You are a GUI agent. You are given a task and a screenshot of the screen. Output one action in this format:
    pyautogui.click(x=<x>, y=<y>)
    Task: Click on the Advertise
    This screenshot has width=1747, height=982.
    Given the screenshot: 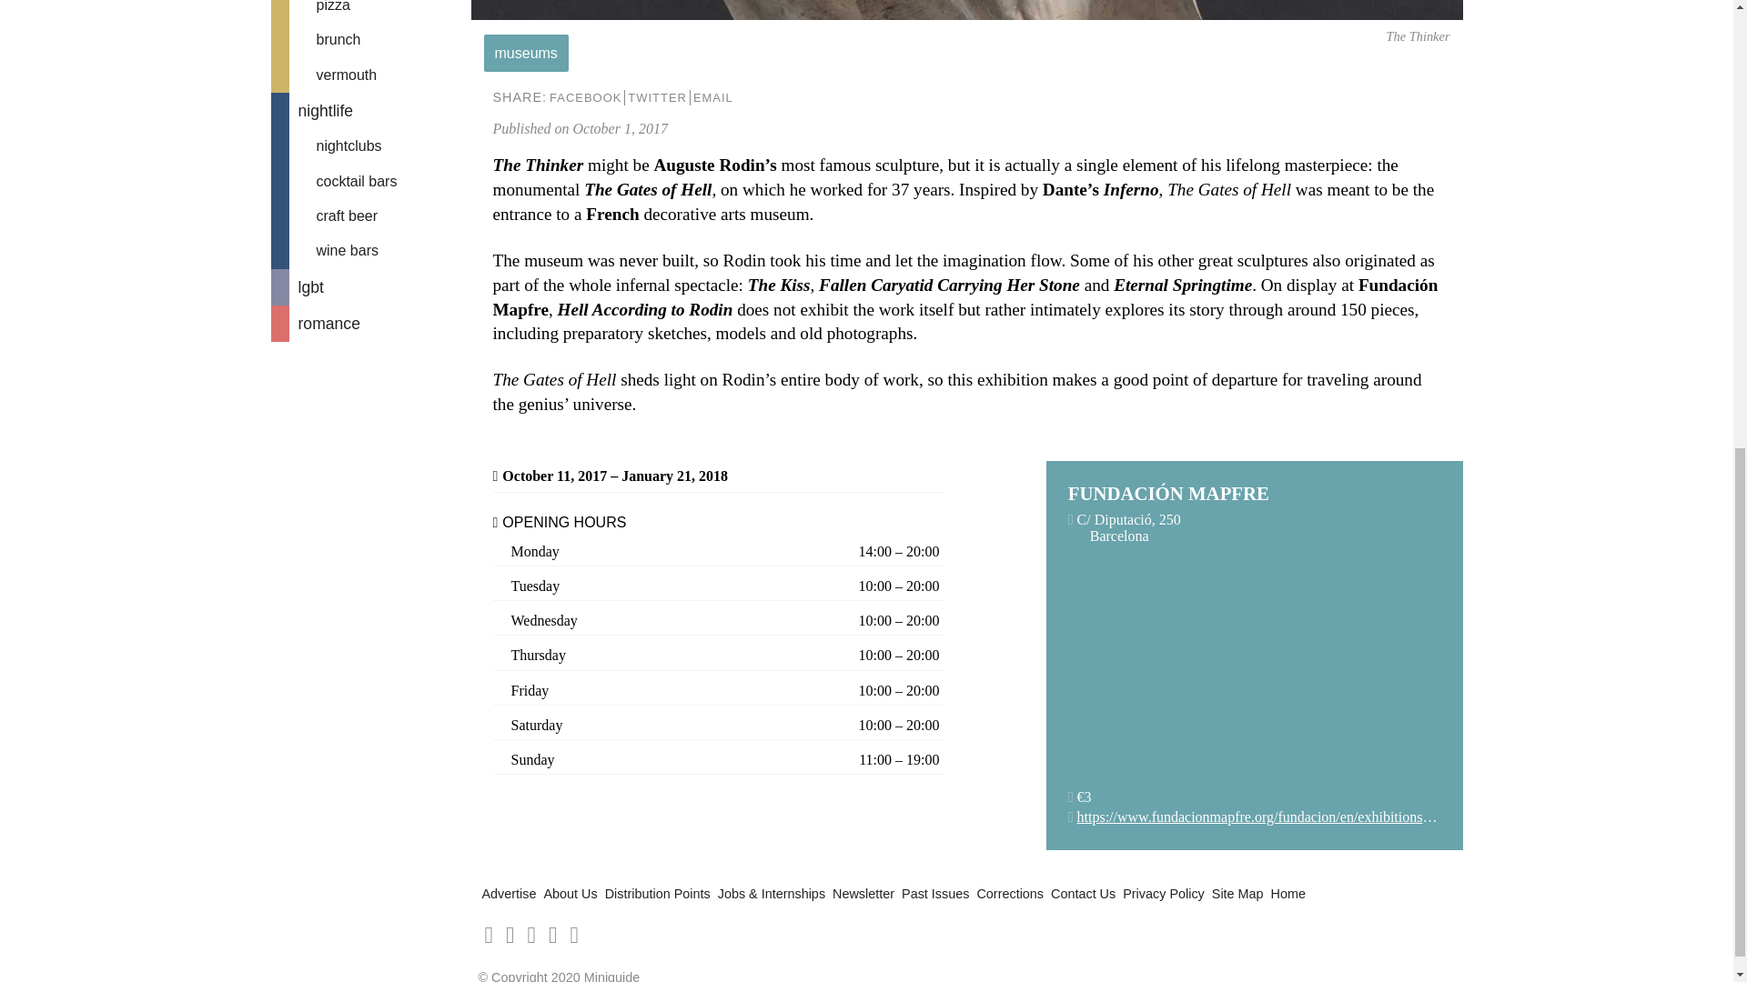 What is the action you would take?
    pyautogui.click(x=509, y=894)
    